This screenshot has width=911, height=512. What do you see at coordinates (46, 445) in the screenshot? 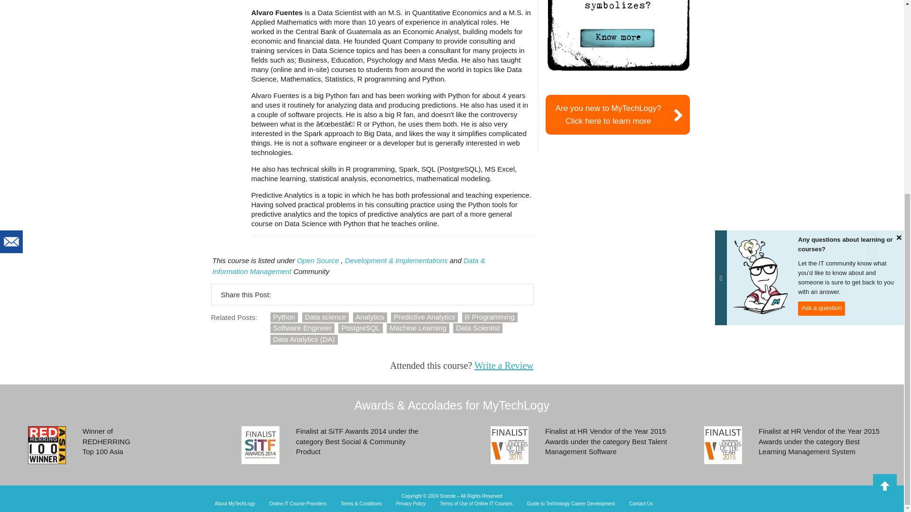
I see `Winner of REDHERRING Top 100 Asia` at bounding box center [46, 445].